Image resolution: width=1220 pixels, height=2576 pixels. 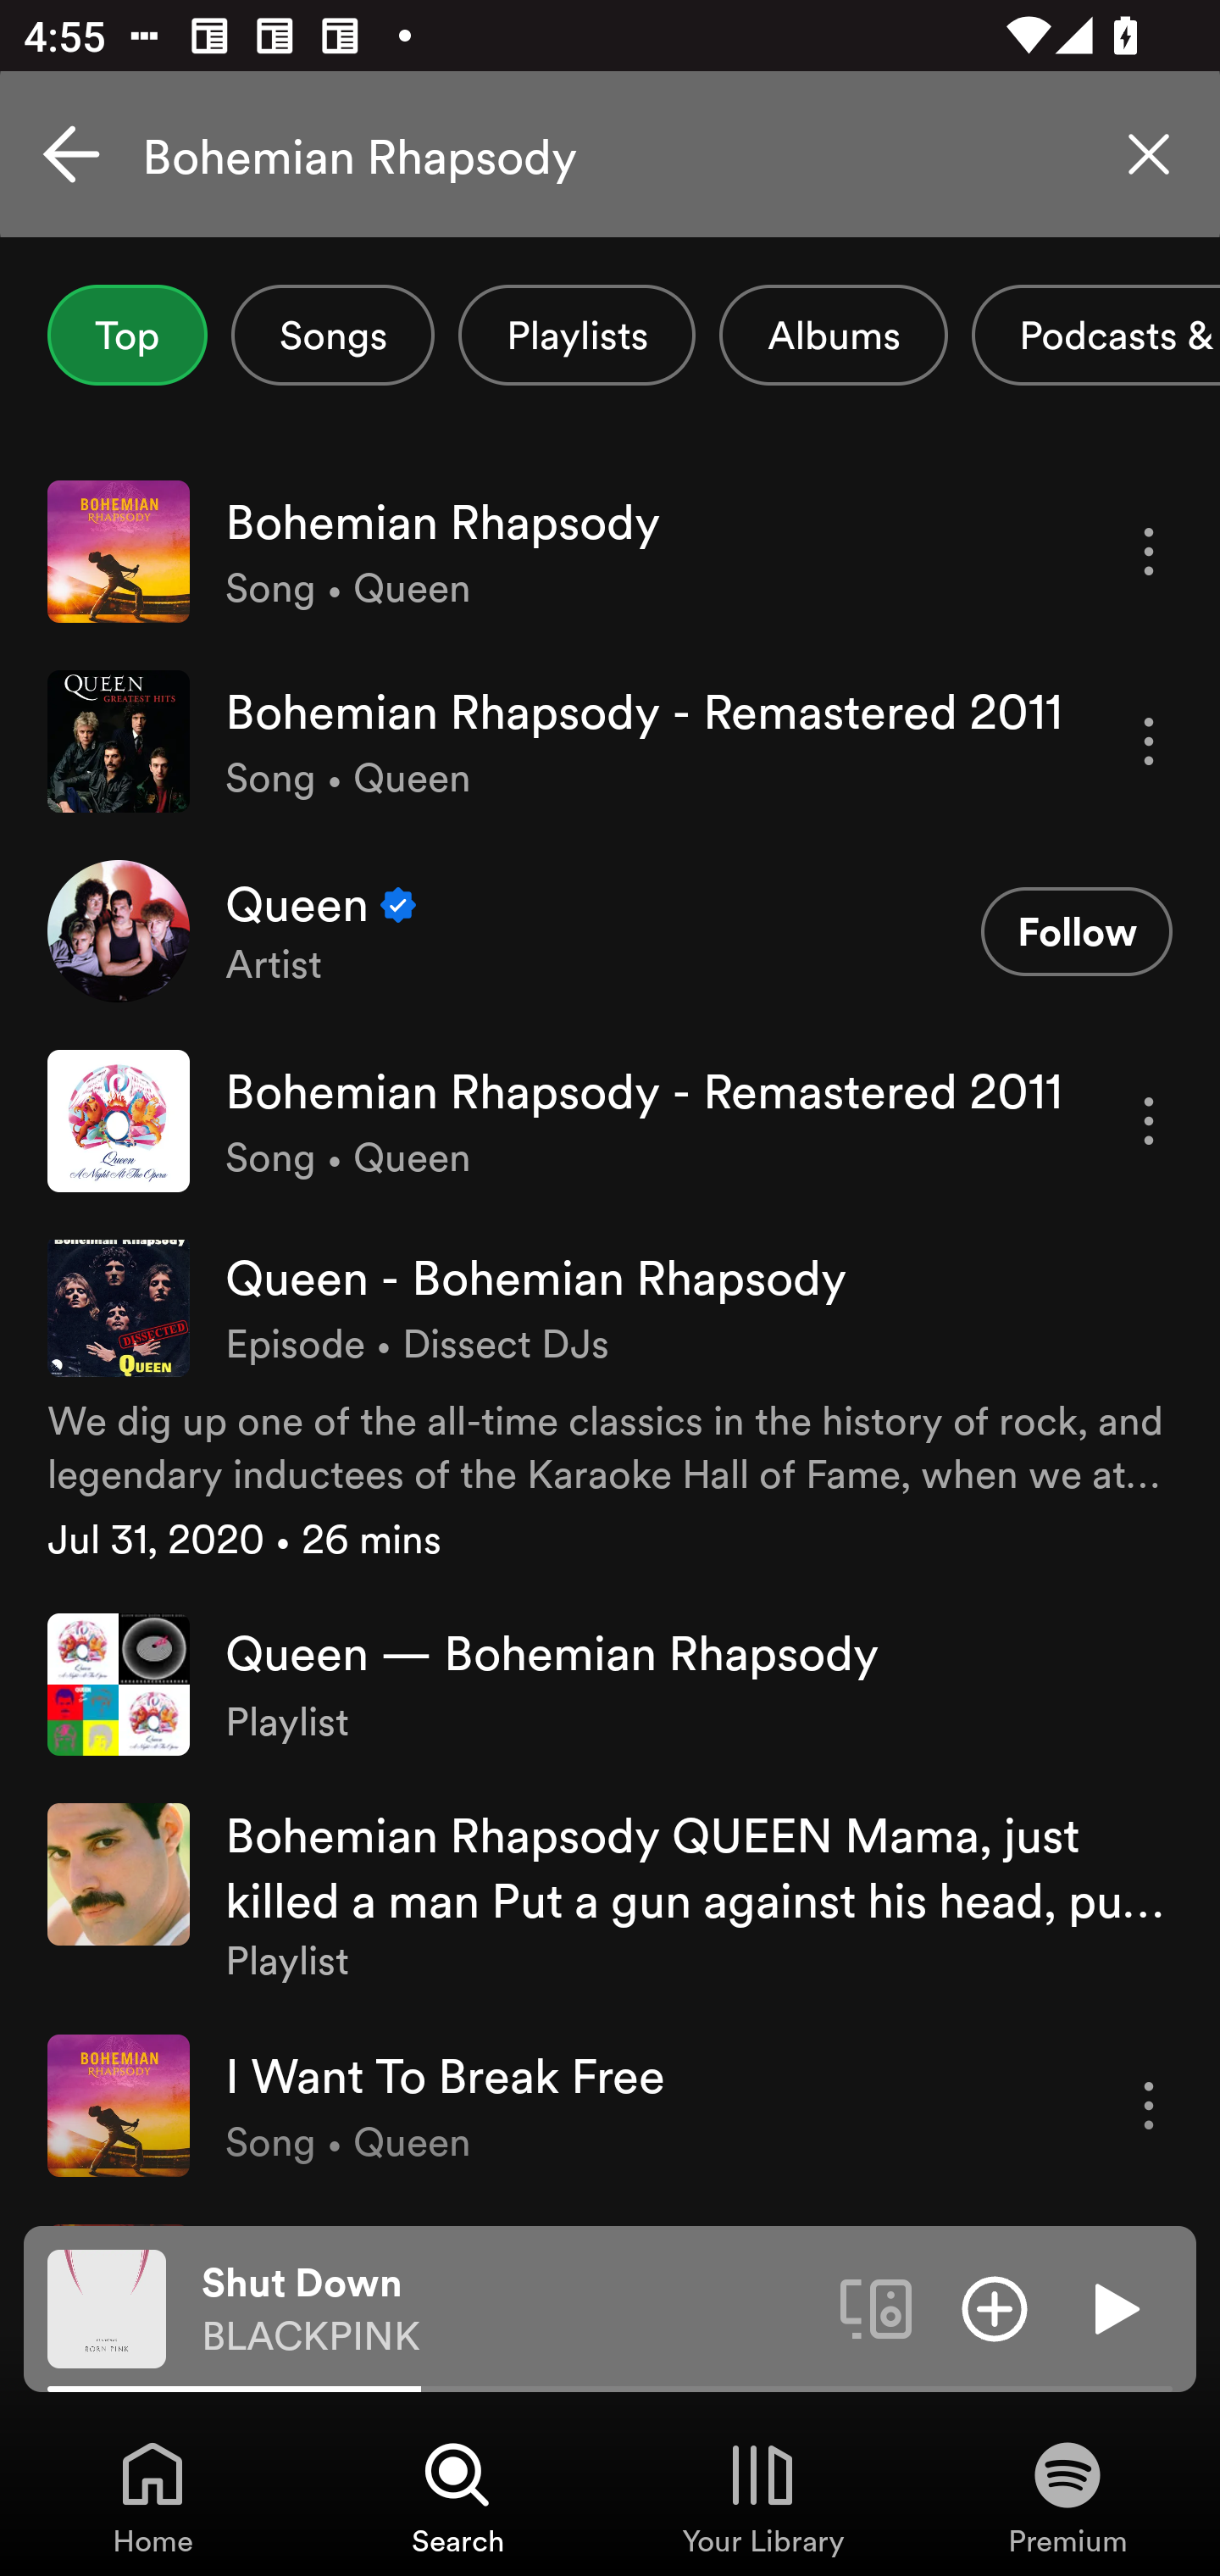 I want to click on Cancel, so click(x=71, y=154).